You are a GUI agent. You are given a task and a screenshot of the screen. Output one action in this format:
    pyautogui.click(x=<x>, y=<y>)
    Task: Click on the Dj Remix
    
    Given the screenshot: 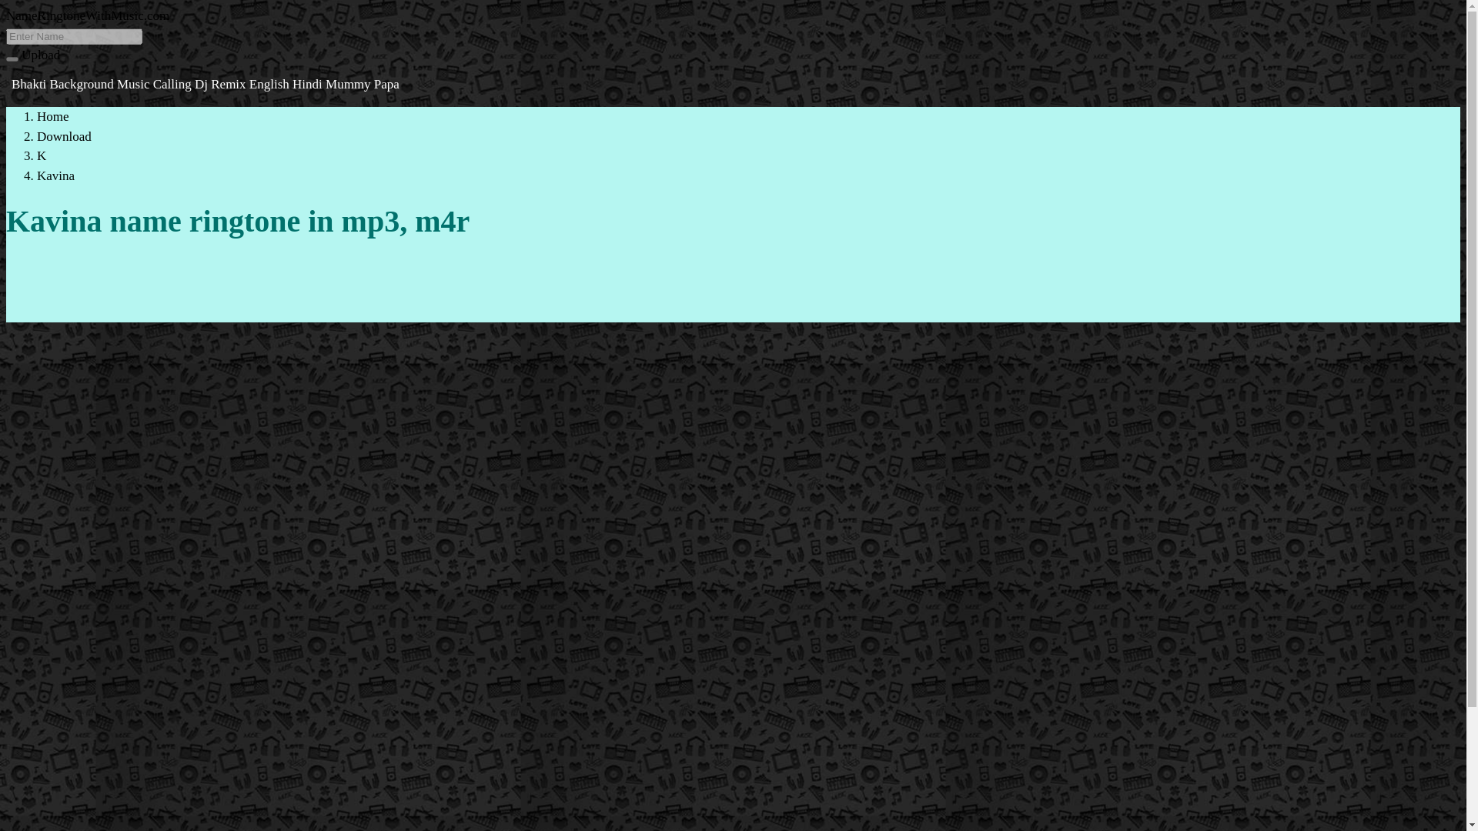 What is the action you would take?
    pyautogui.click(x=222, y=84)
    